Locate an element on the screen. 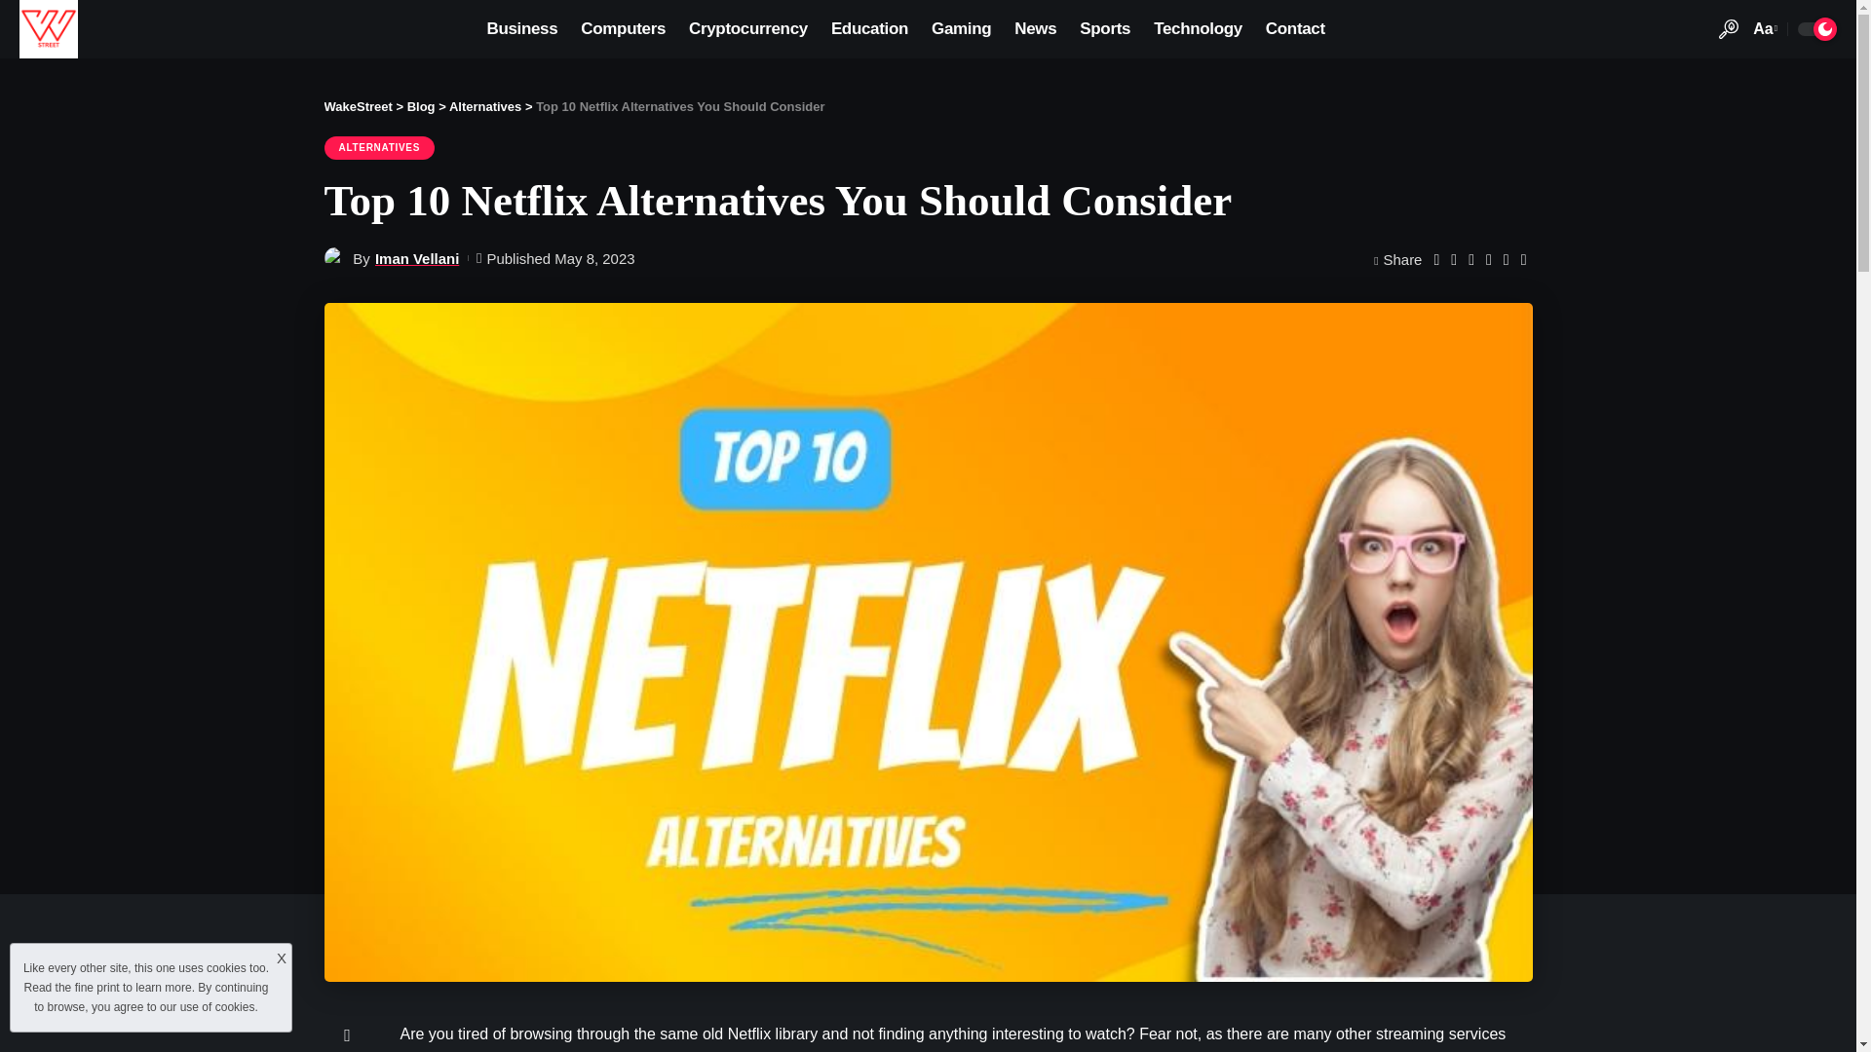 The width and height of the screenshot is (1871, 1052). Technology is located at coordinates (1197, 29).